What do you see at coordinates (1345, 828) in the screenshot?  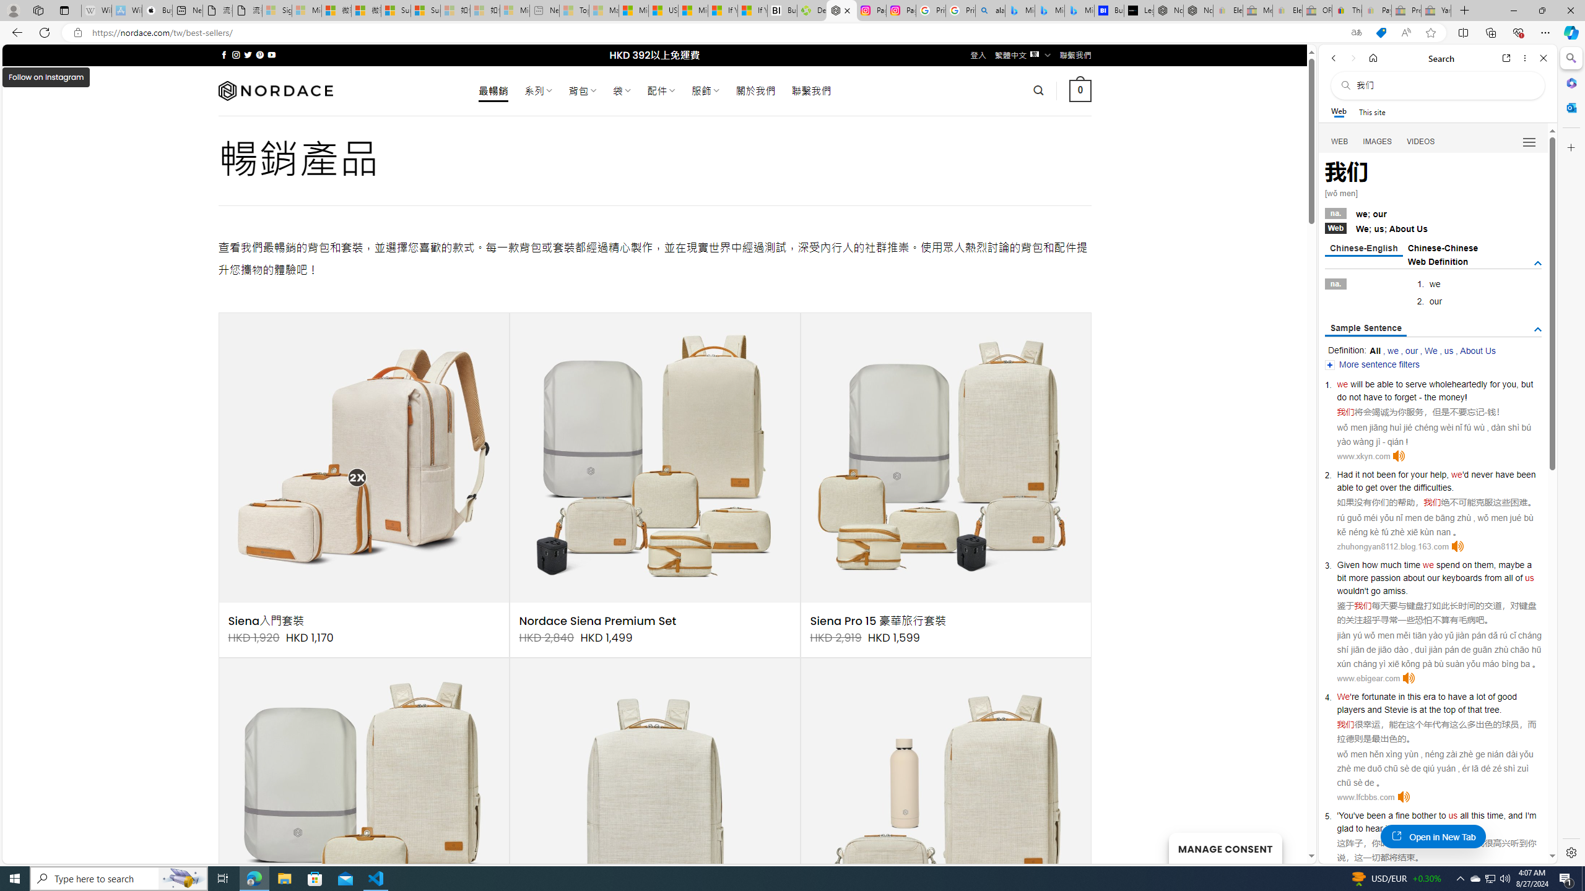 I see `glad` at bounding box center [1345, 828].